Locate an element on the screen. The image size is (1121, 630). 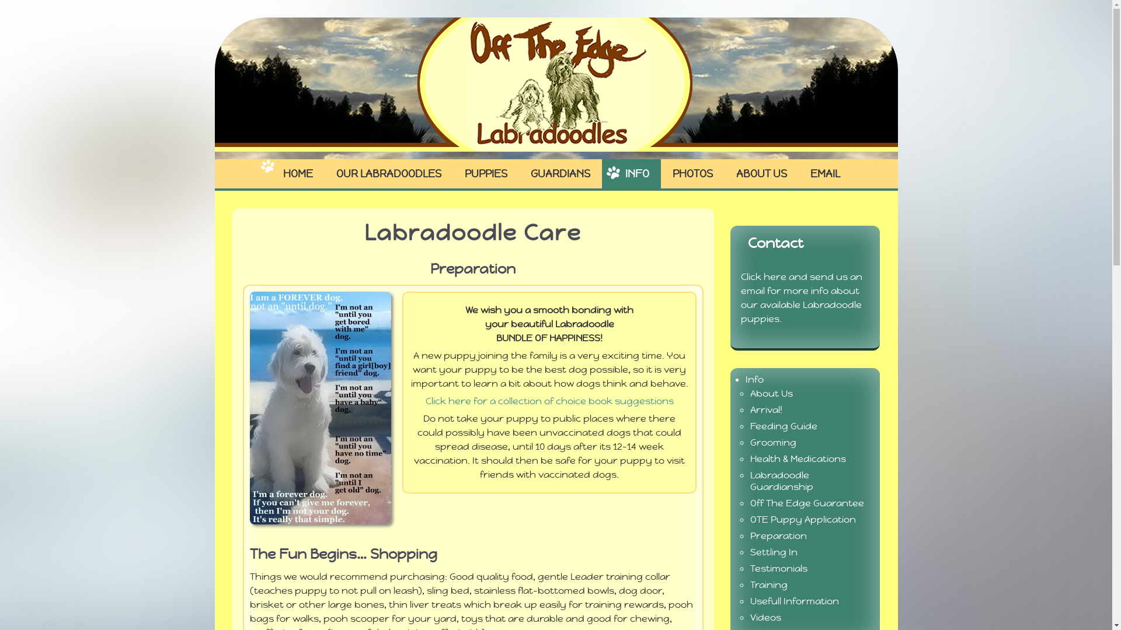
PHOTOS is located at coordinates (692, 174).